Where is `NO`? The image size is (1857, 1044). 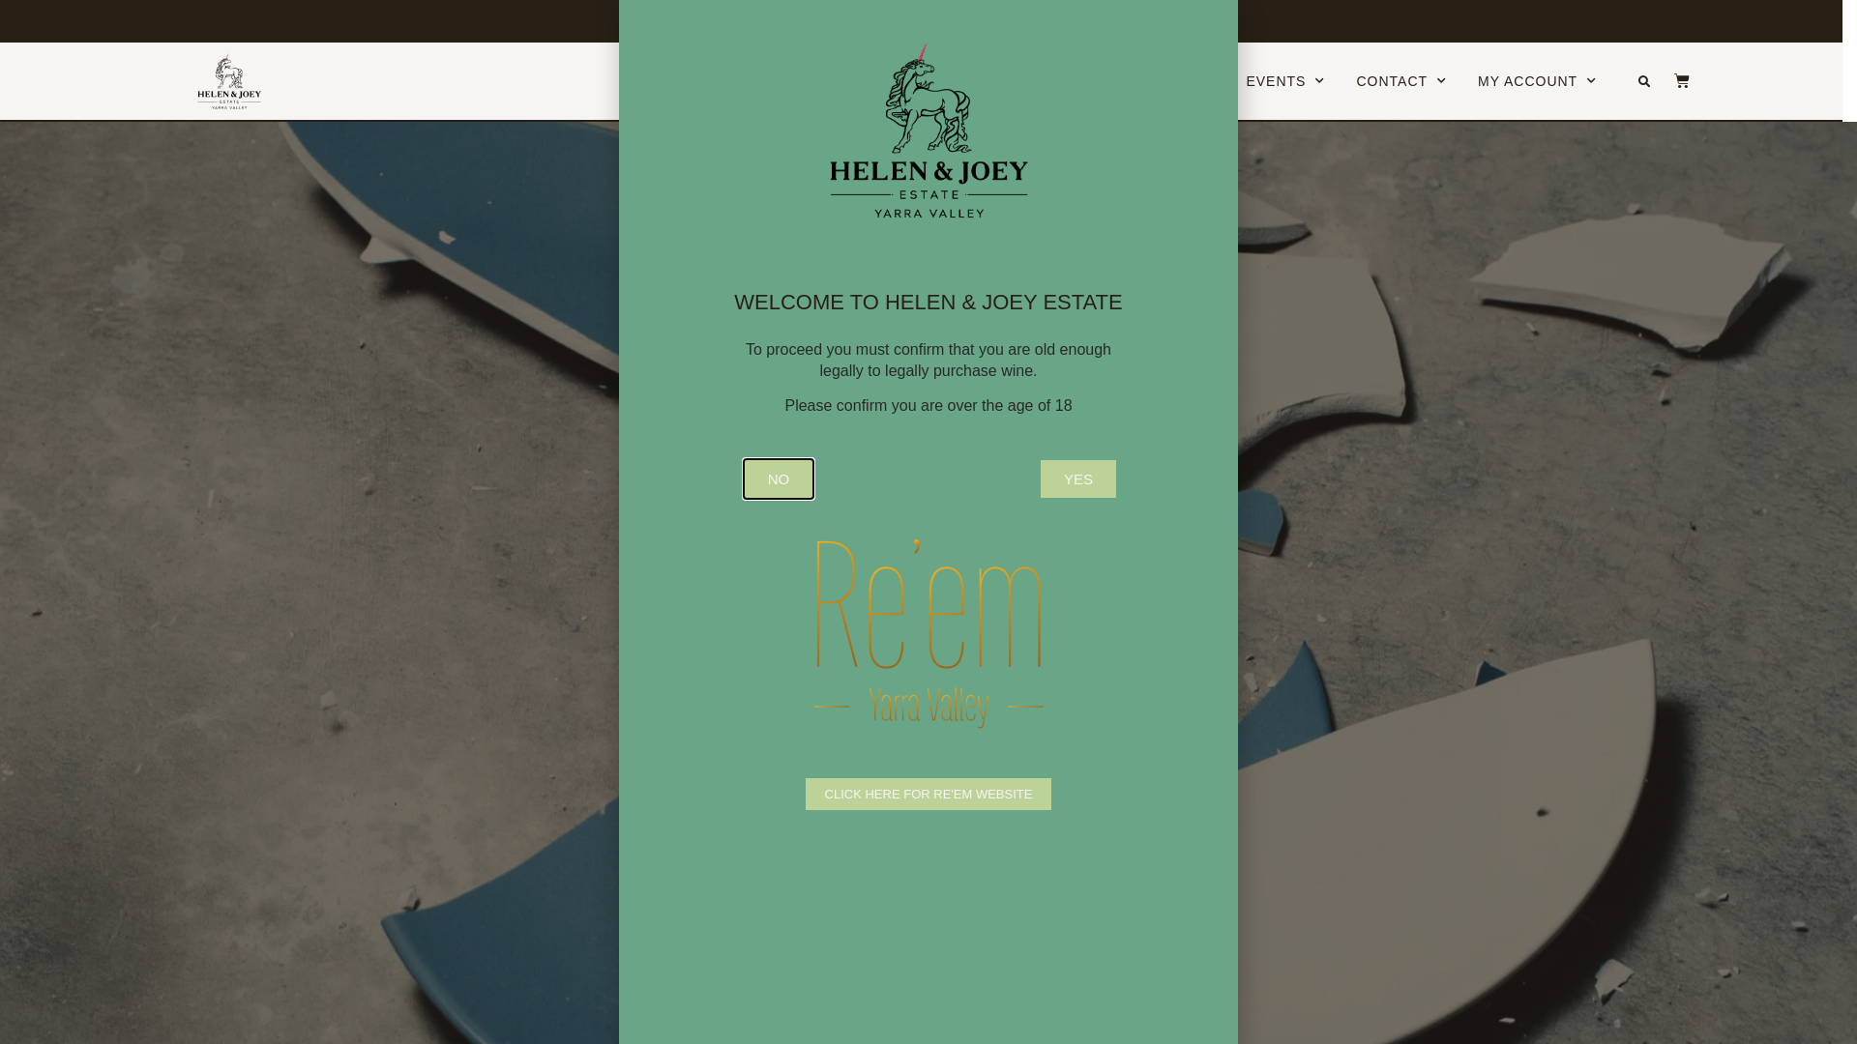 NO is located at coordinates (780, 479).